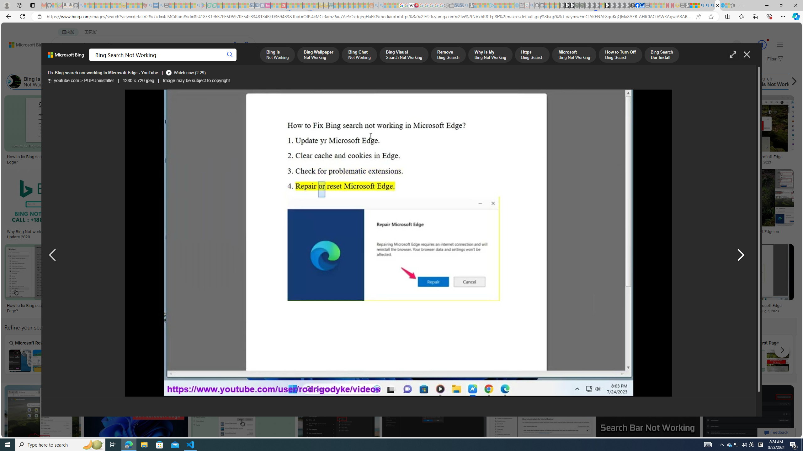 This screenshot has height=451, width=803. Describe the element at coordinates (81, 81) in the screenshot. I see `youtube.com>PUPUninstaller` at that location.